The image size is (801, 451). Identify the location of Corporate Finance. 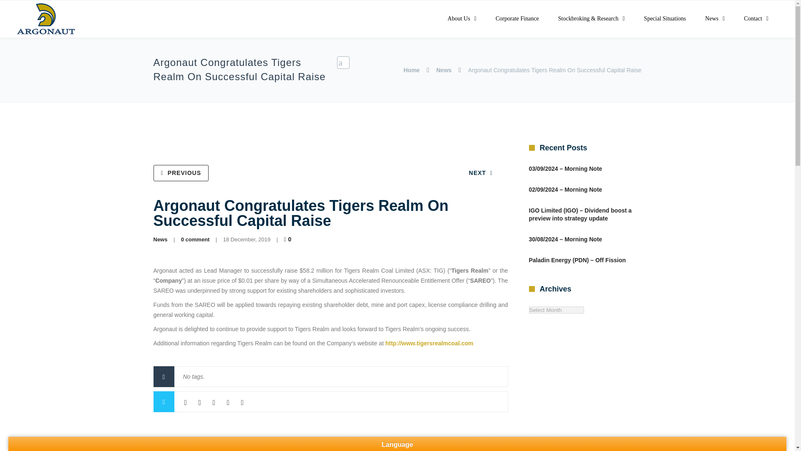
(517, 19).